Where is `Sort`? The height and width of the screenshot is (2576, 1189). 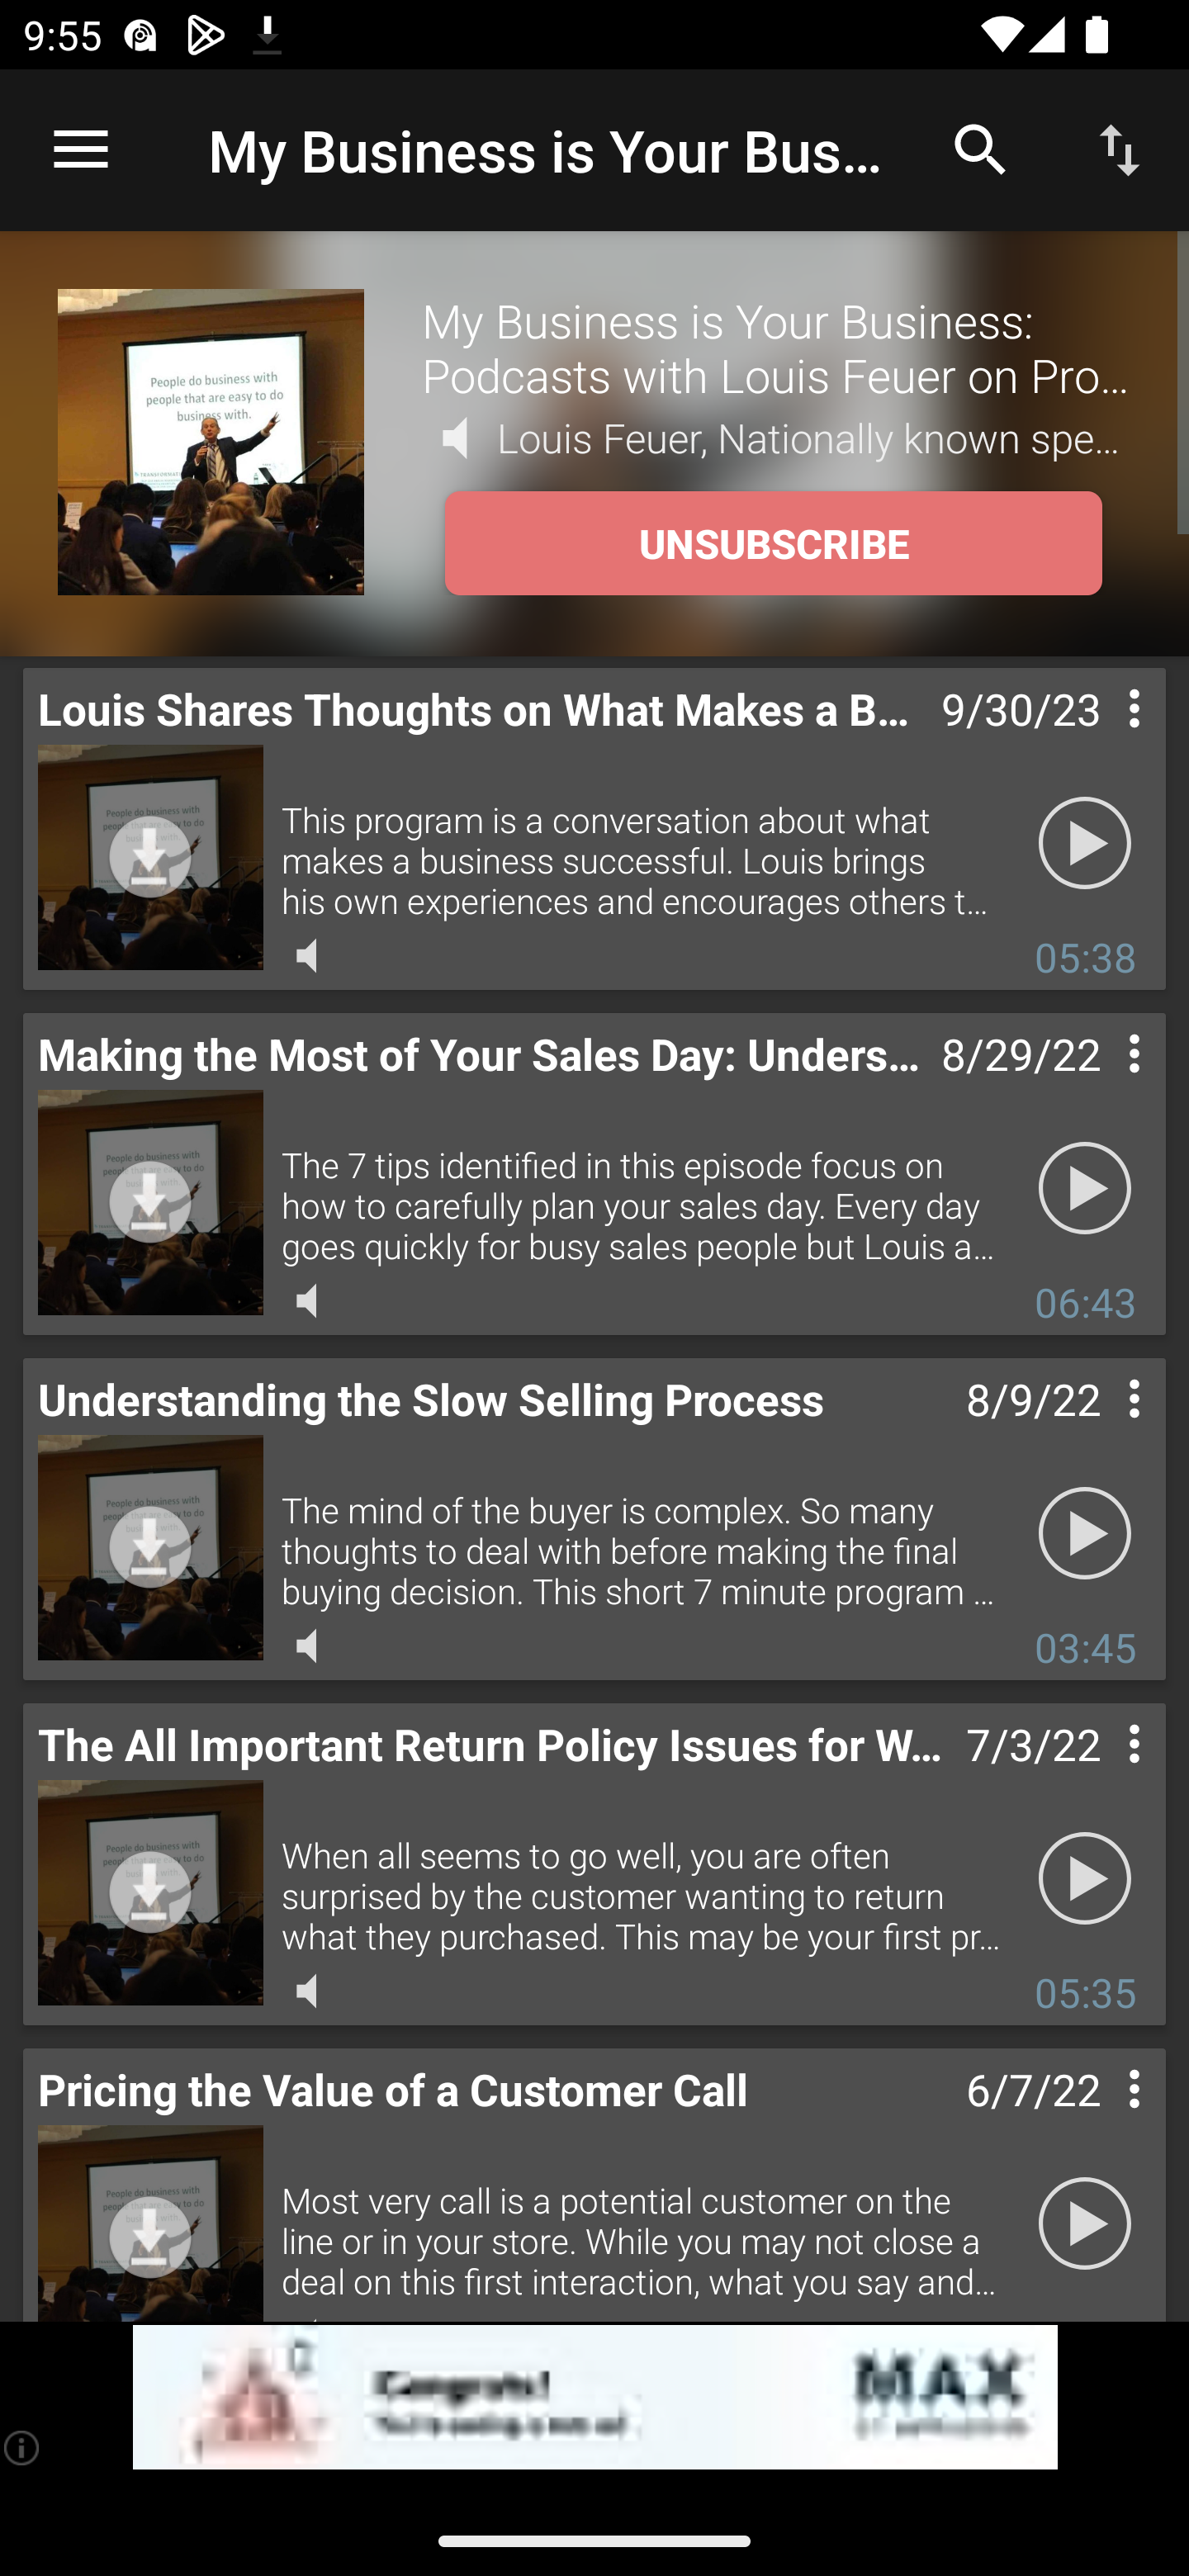 Sort is located at coordinates (1120, 149).